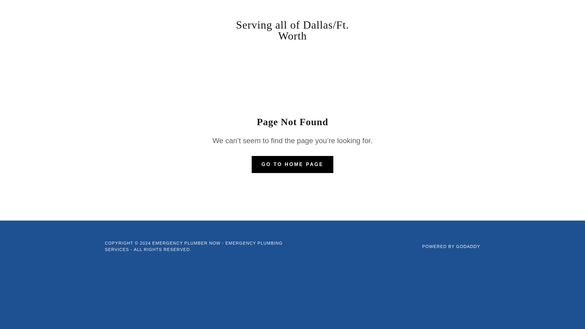 This screenshot has width=585, height=329. Describe the element at coordinates (292, 164) in the screenshot. I see `GO TO HOME PAGE` at that location.